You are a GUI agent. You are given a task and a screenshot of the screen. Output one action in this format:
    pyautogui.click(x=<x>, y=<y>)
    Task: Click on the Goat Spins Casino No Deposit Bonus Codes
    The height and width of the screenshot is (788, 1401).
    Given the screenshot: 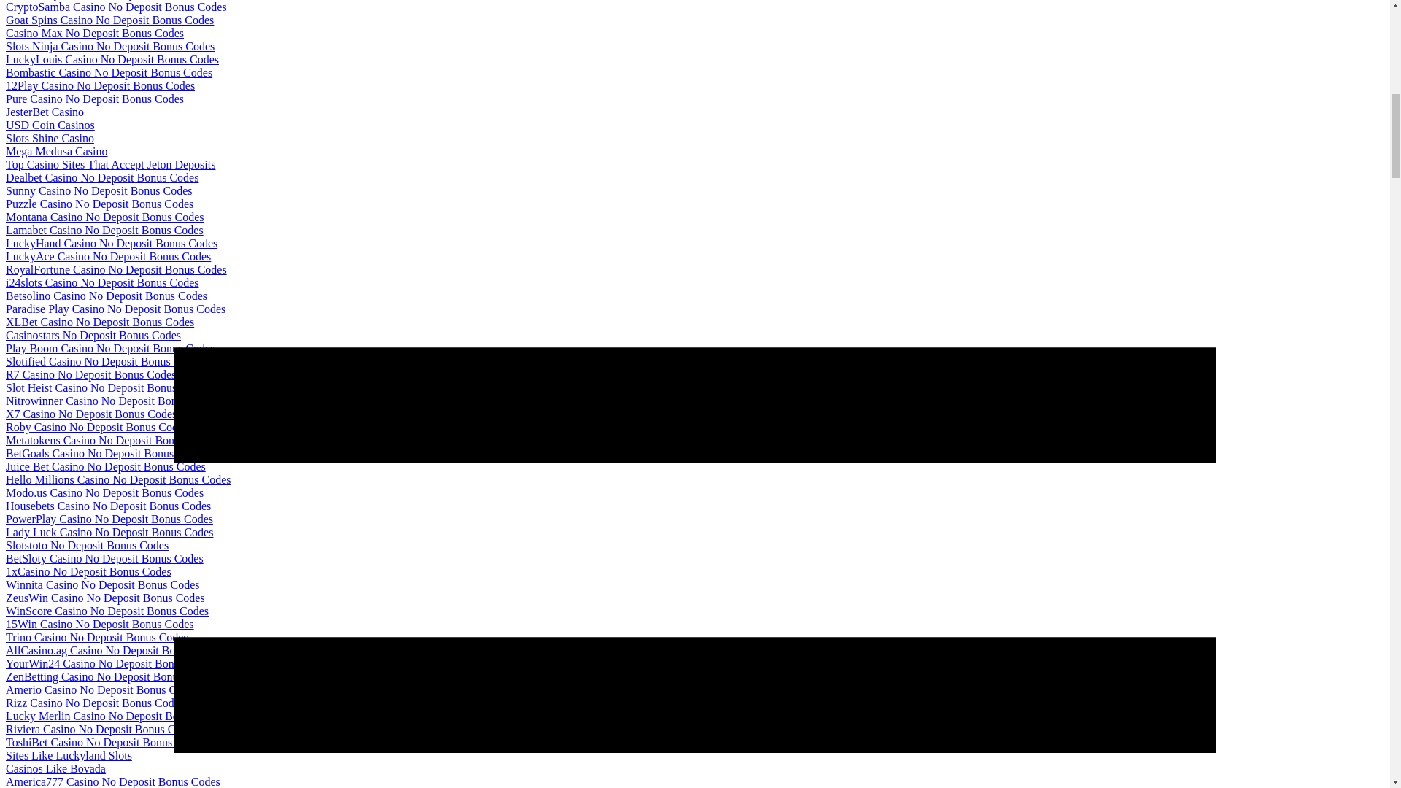 What is the action you would take?
    pyautogui.click(x=109, y=20)
    